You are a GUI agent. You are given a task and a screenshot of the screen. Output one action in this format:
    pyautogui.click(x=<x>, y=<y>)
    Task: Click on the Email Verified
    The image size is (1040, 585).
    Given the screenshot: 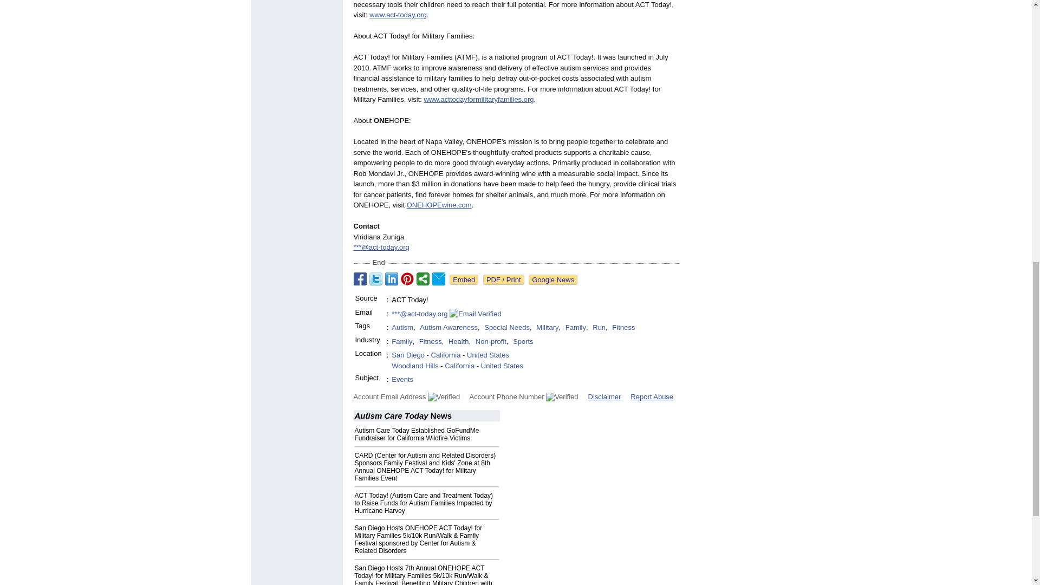 What is the action you would take?
    pyautogui.click(x=475, y=314)
    